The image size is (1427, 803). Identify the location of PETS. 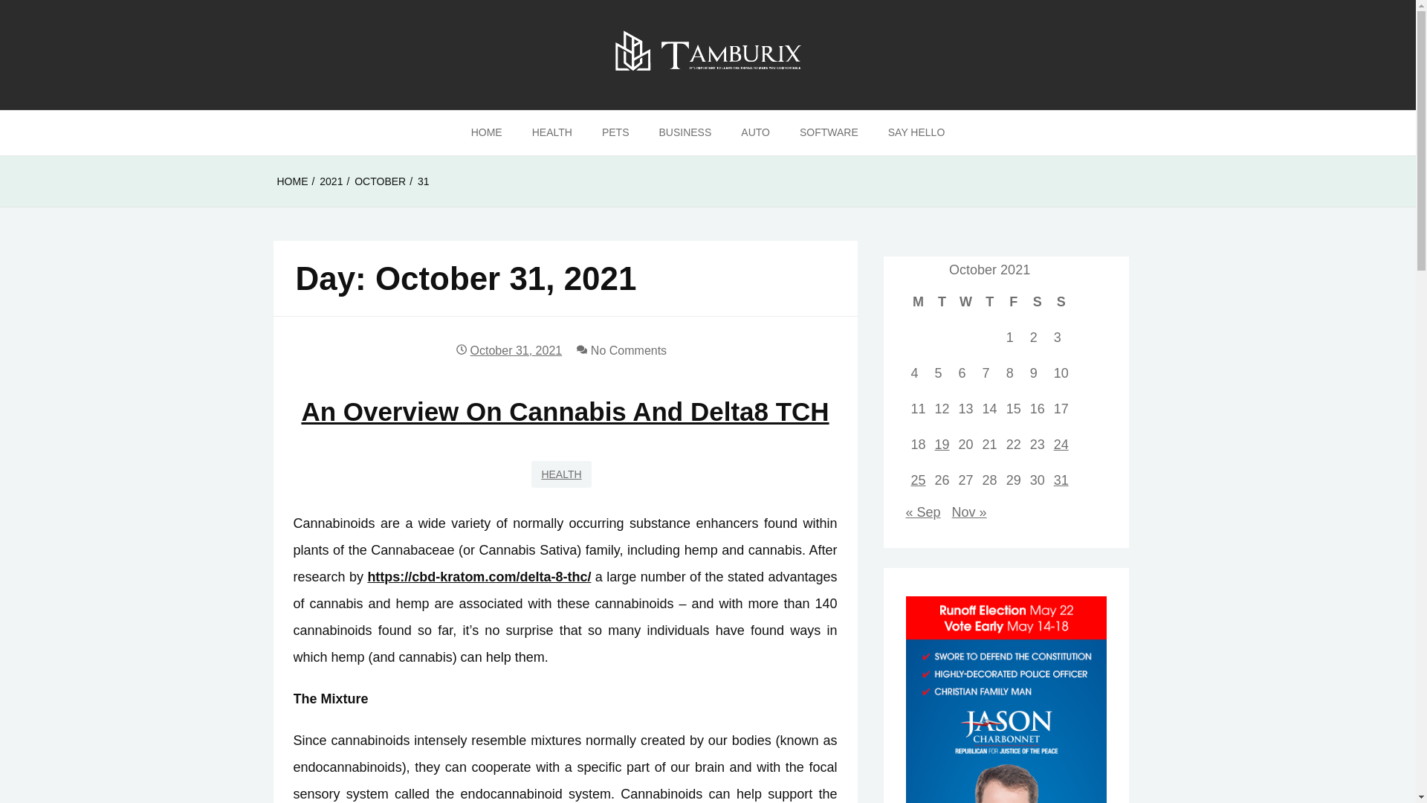
(615, 133).